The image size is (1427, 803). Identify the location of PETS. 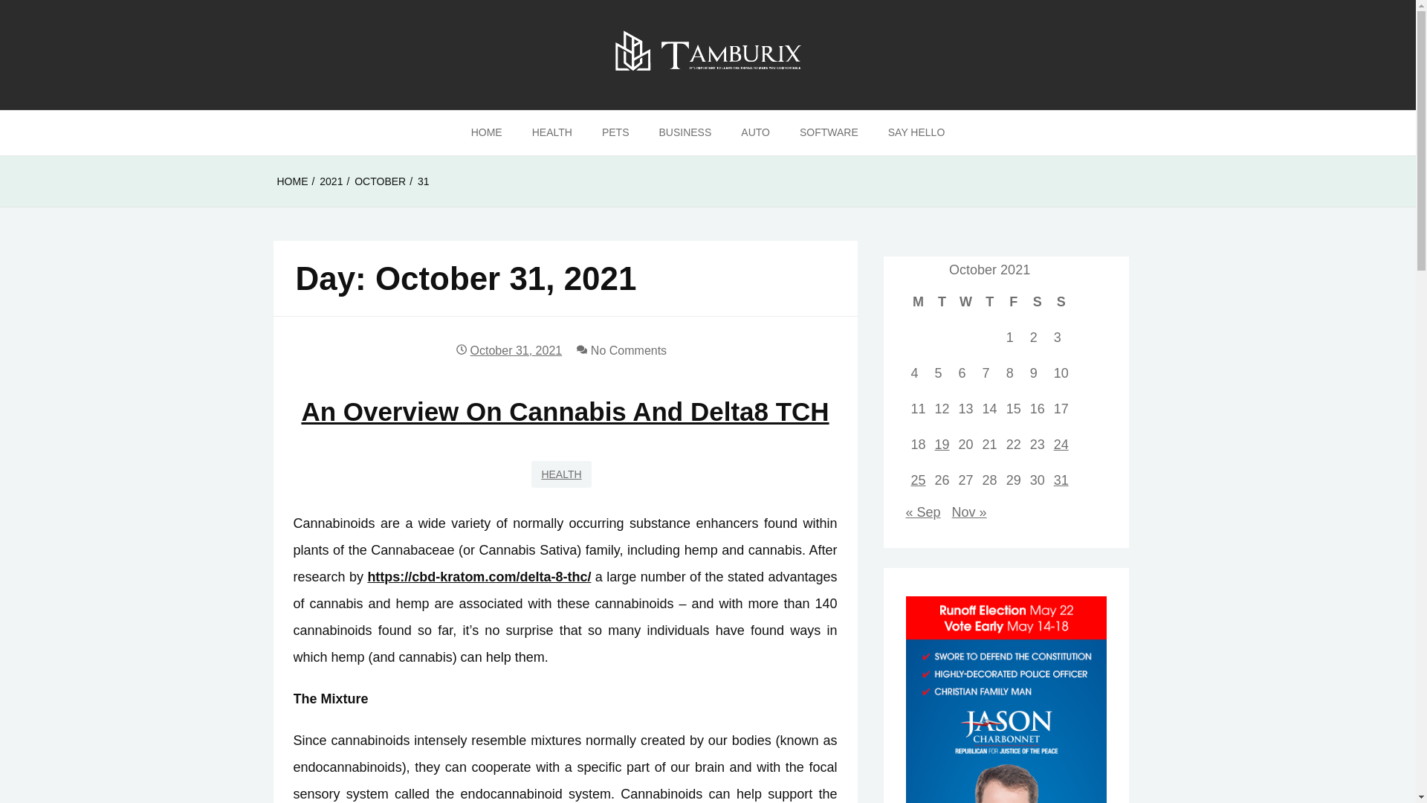
(615, 133).